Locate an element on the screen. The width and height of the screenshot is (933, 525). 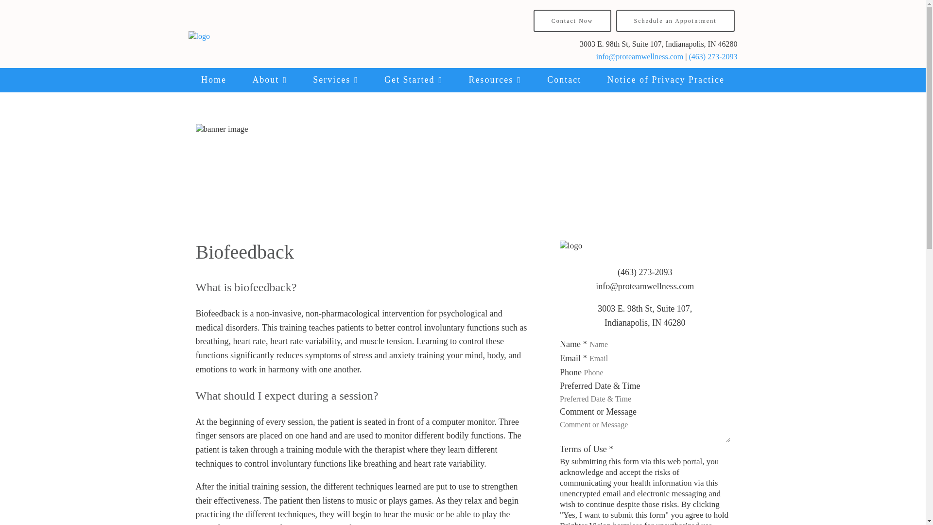
Contact Now is located at coordinates (572, 20).